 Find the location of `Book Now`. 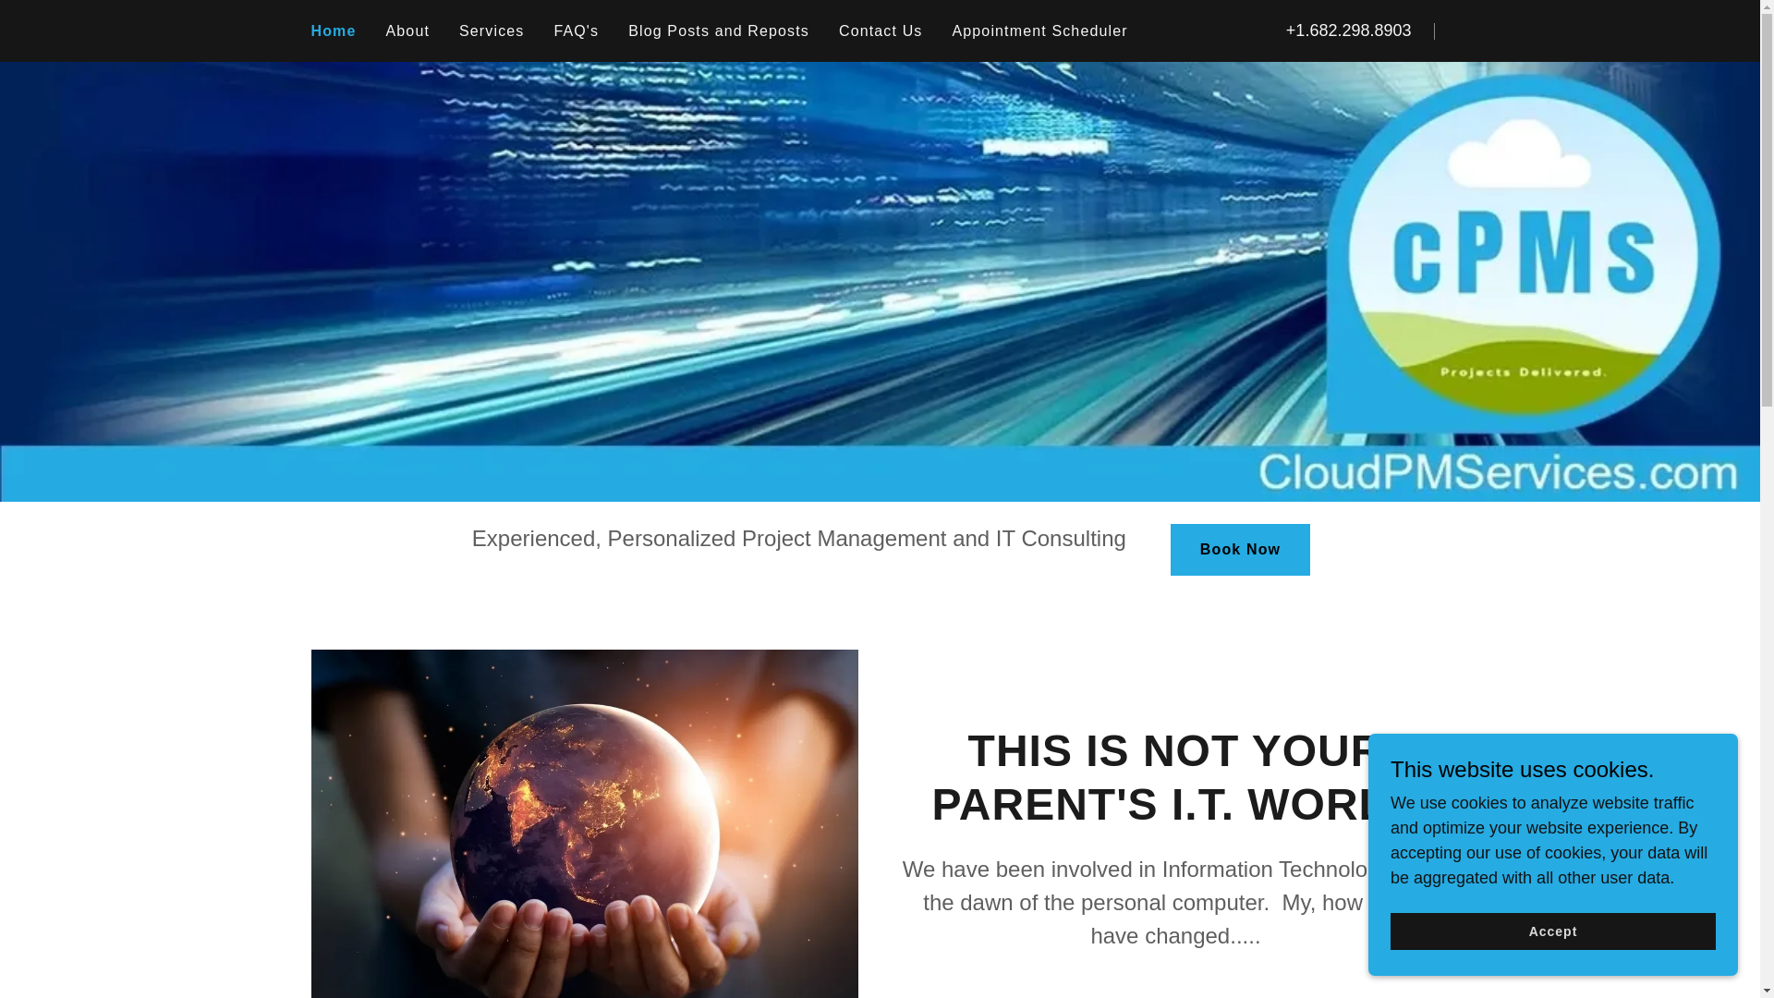

Book Now is located at coordinates (1240, 550).